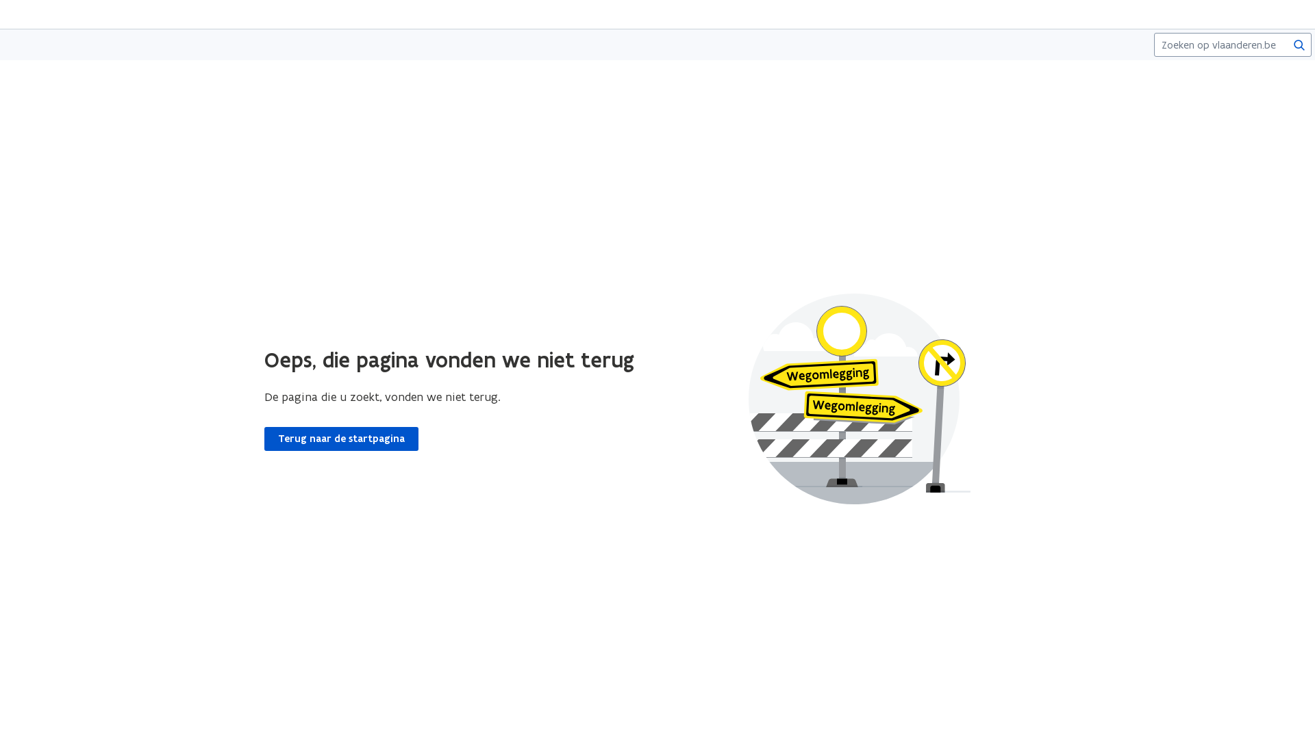 The image size is (1315, 739). Describe the element at coordinates (341, 439) in the screenshot. I see `Terug naar de startpagina` at that location.